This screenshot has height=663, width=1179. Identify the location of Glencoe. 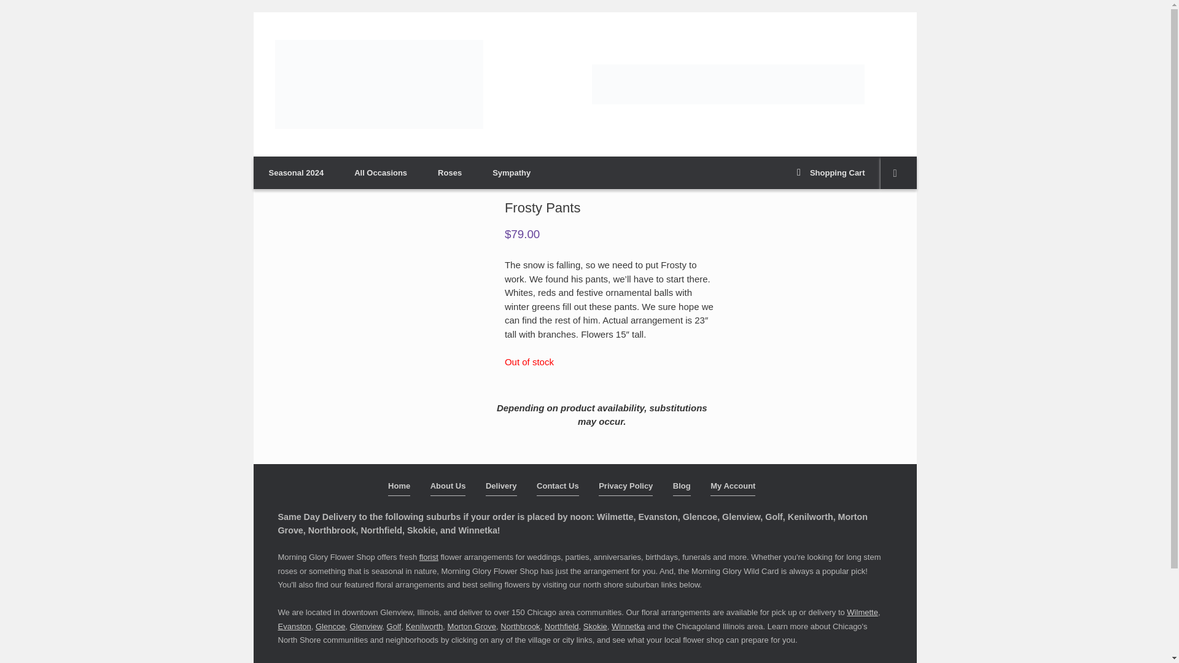
(330, 626).